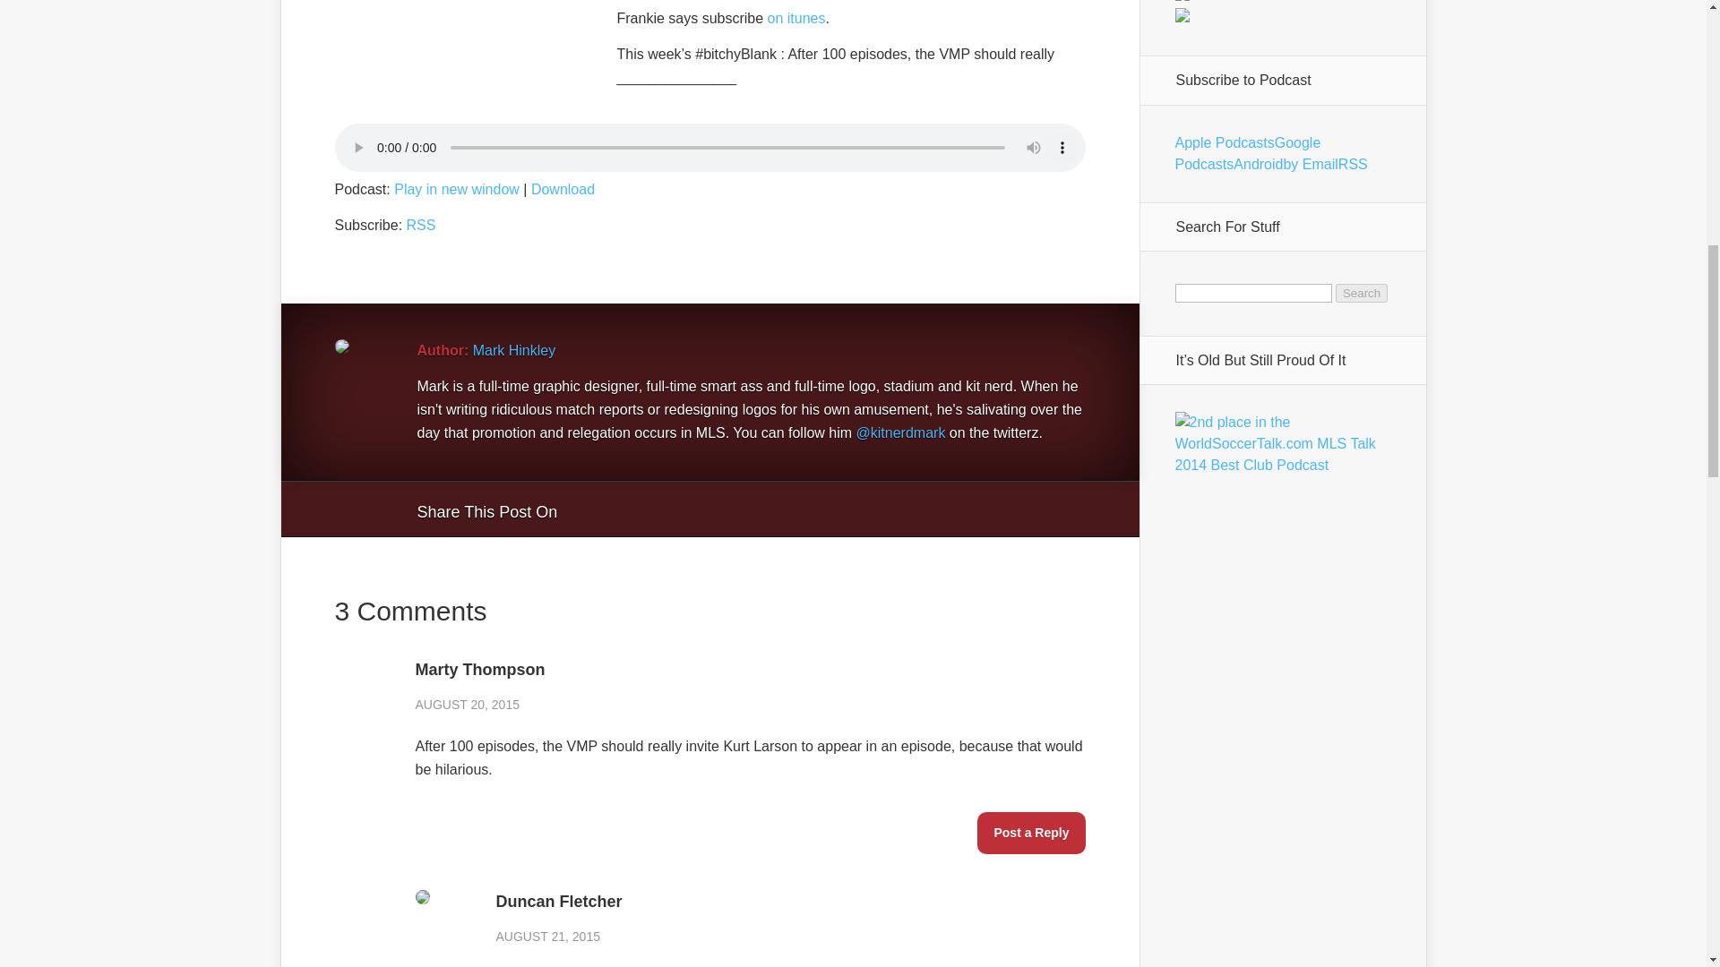  I want to click on Twitter, so click(657, 509).